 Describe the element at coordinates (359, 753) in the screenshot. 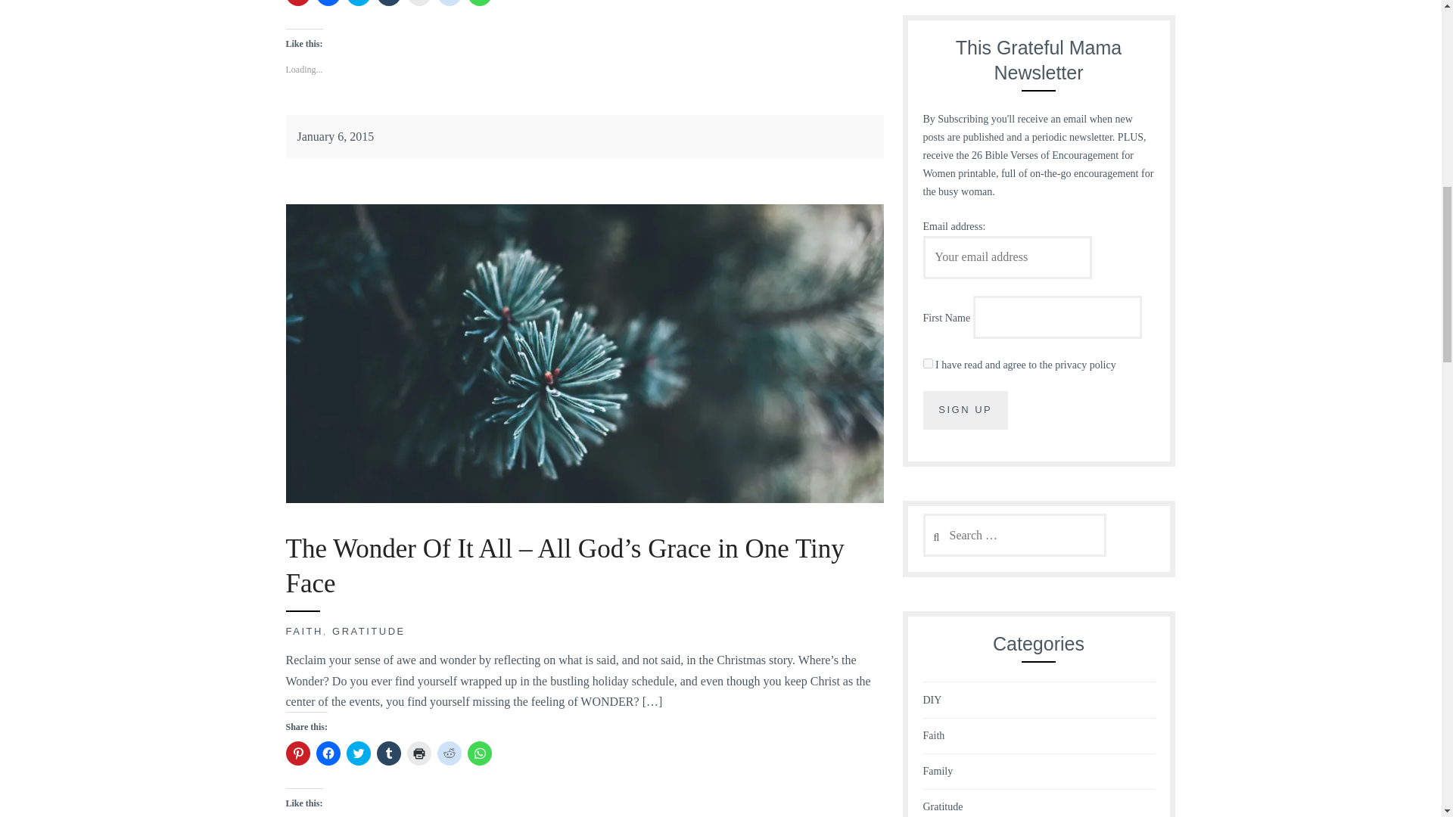

I see `Click to share on Twitter` at that location.